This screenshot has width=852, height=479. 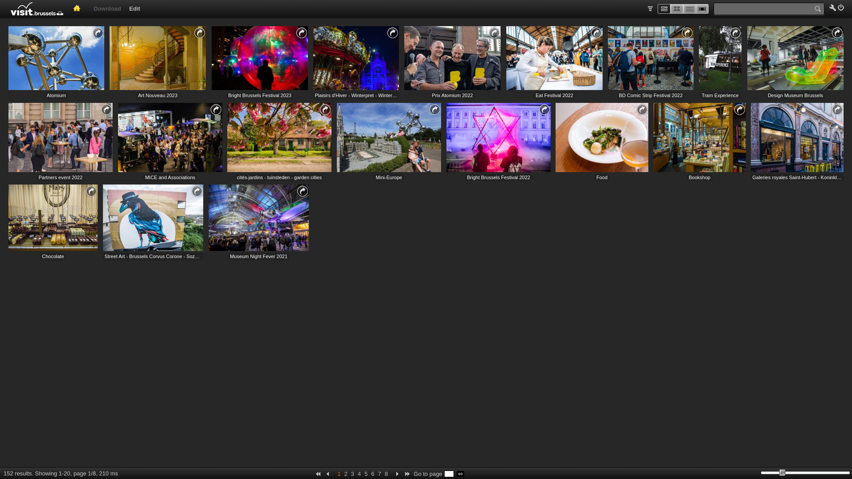 What do you see at coordinates (339, 473) in the screenshot?
I see `1` at bounding box center [339, 473].